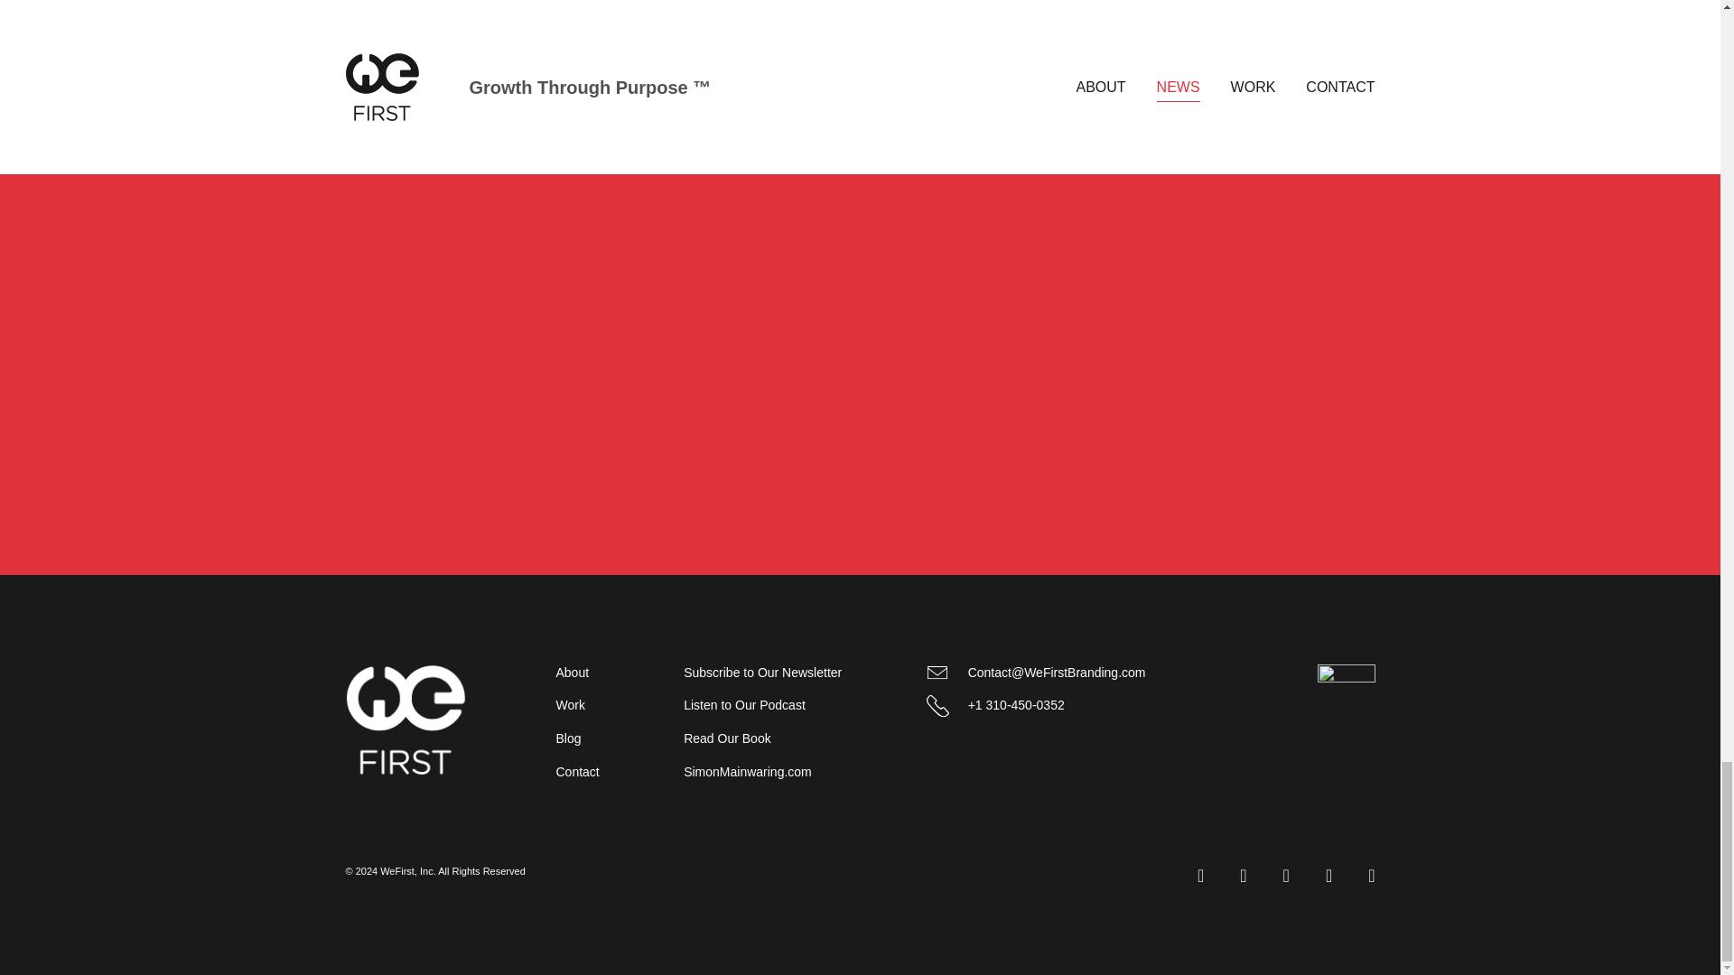  I want to click on About, so click(573, 672).